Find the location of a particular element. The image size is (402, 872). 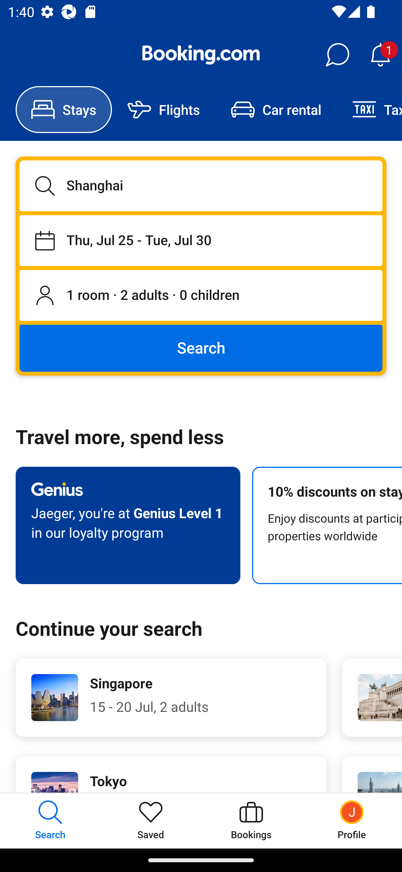

Singapore 15 - 20 Jul, 2 adults is located at coordinates (171, 698).